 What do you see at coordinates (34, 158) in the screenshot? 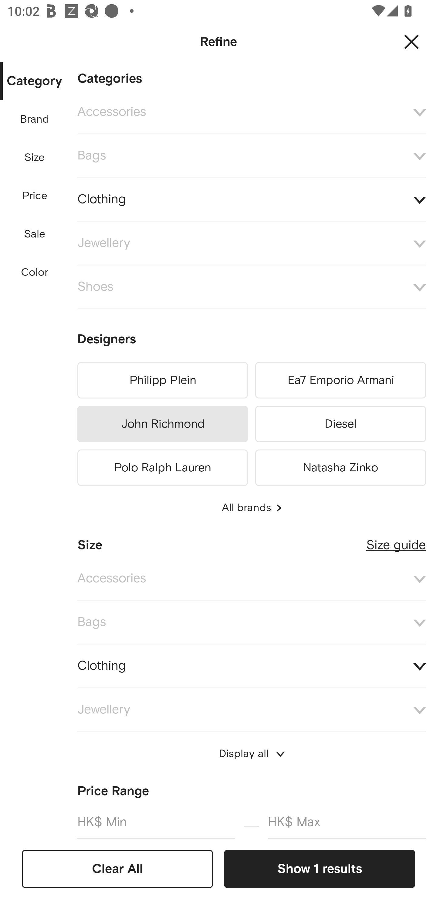
I see `Size` at bounding box center [34, 158].